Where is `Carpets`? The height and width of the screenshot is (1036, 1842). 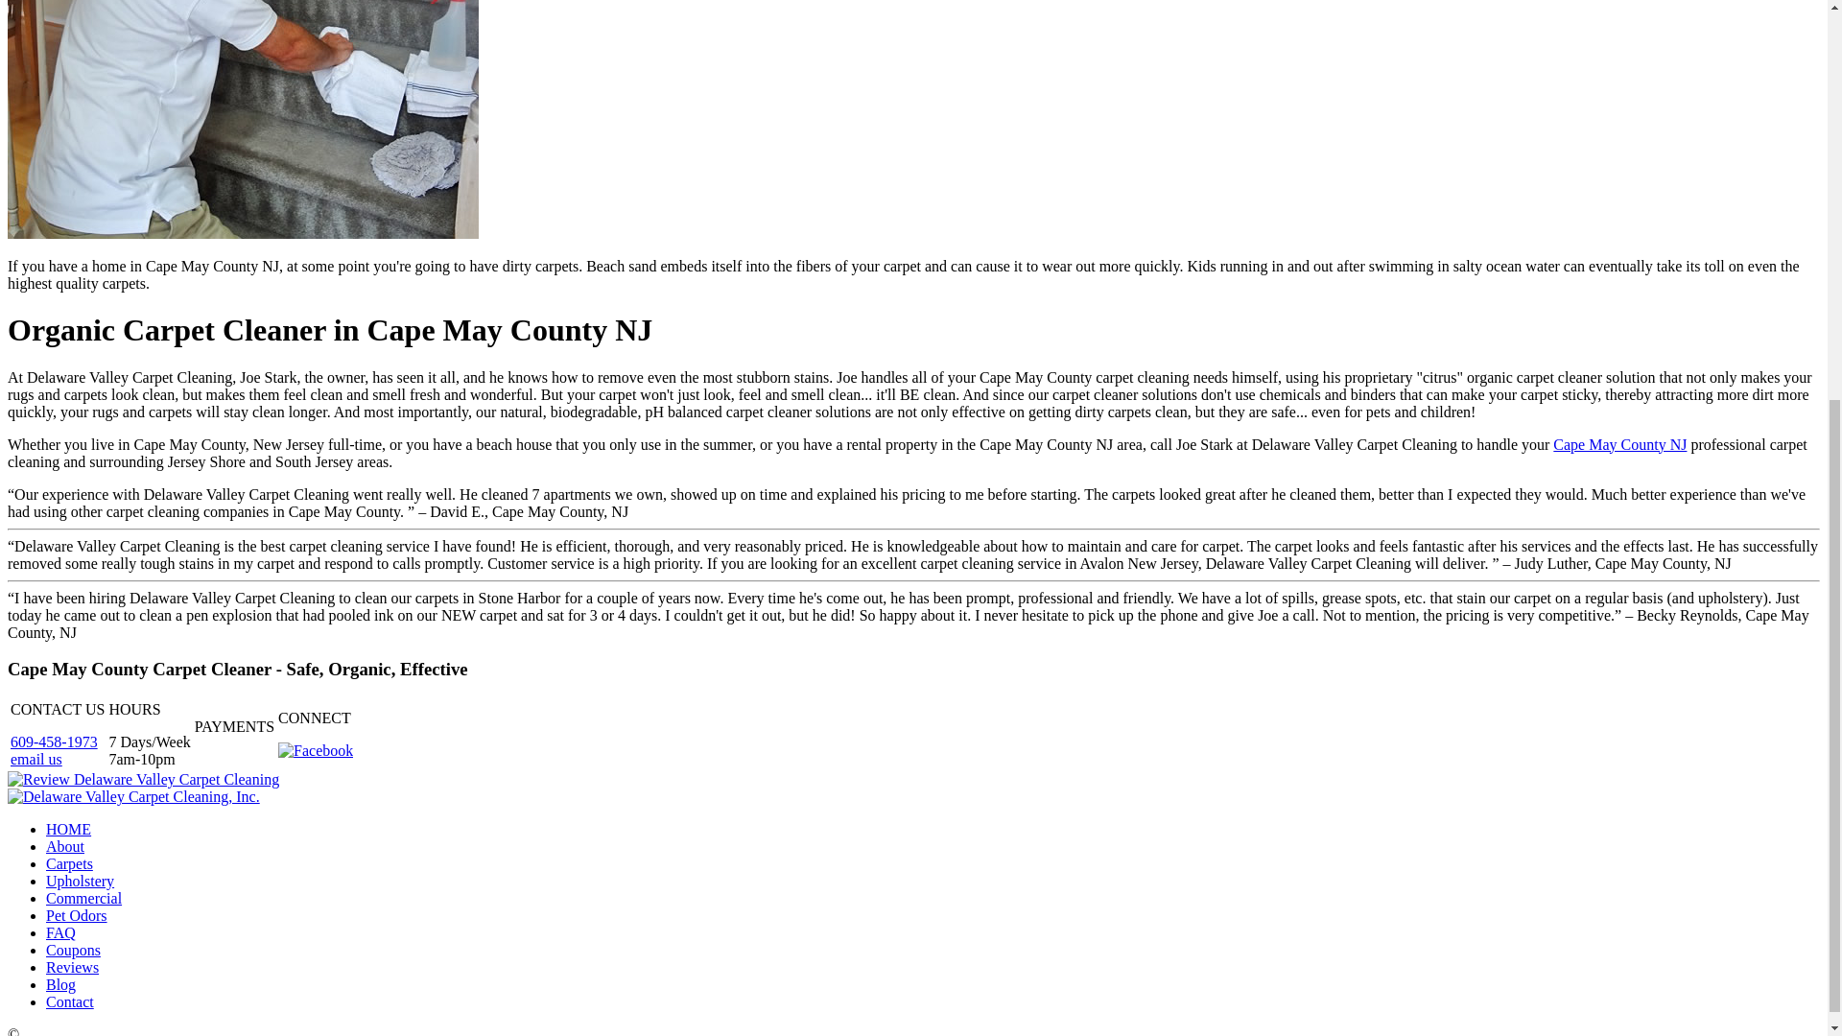
Carpets is located at coordinates (69, 863).